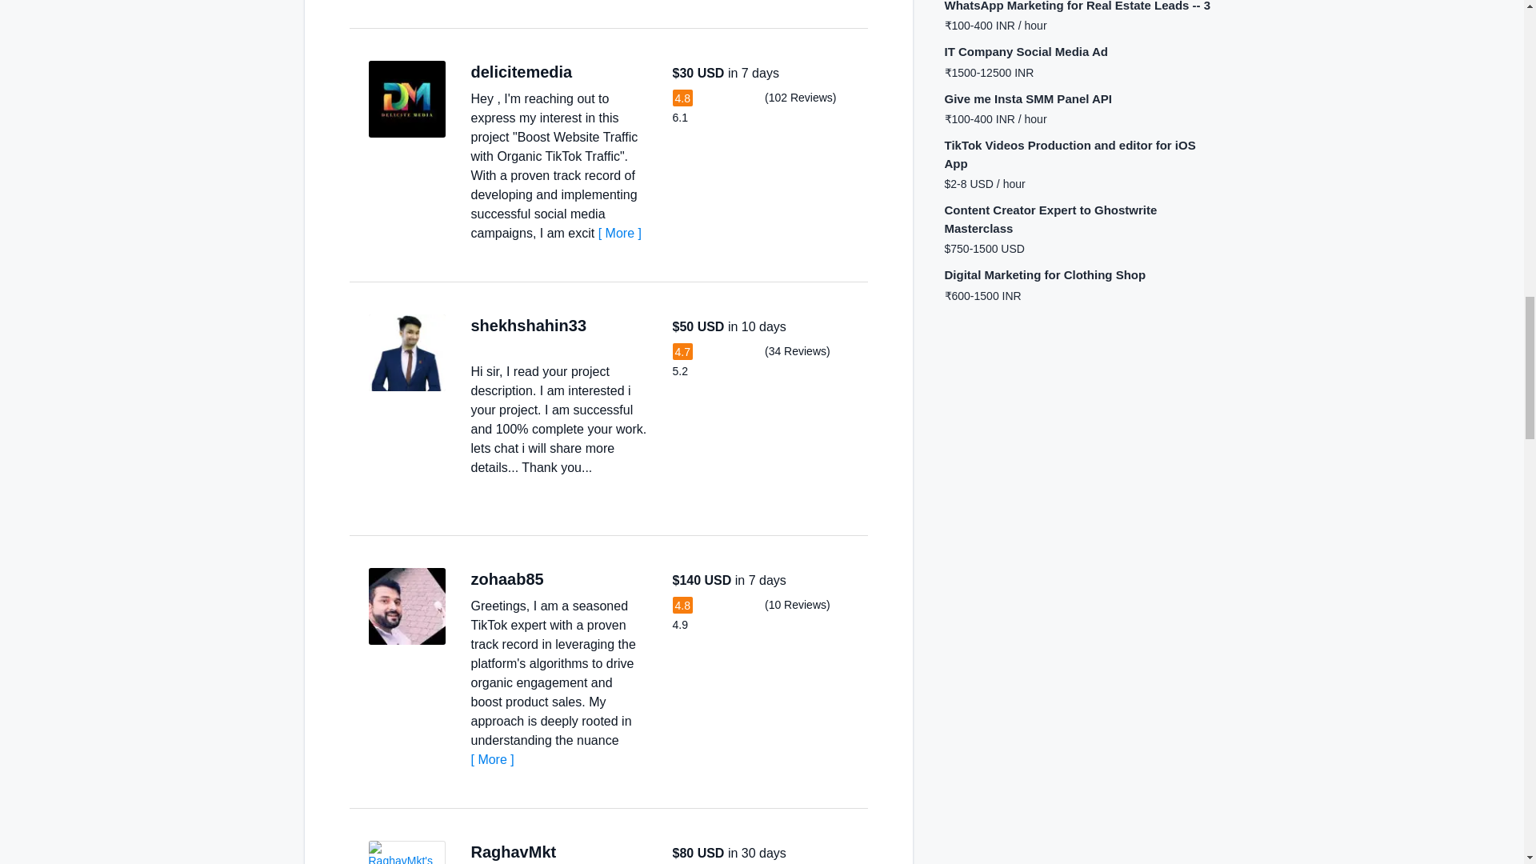  What do you see at coordinates (602, 325) in the screenshot?
I see `Bangladesh` at bounding box center [602, 325].